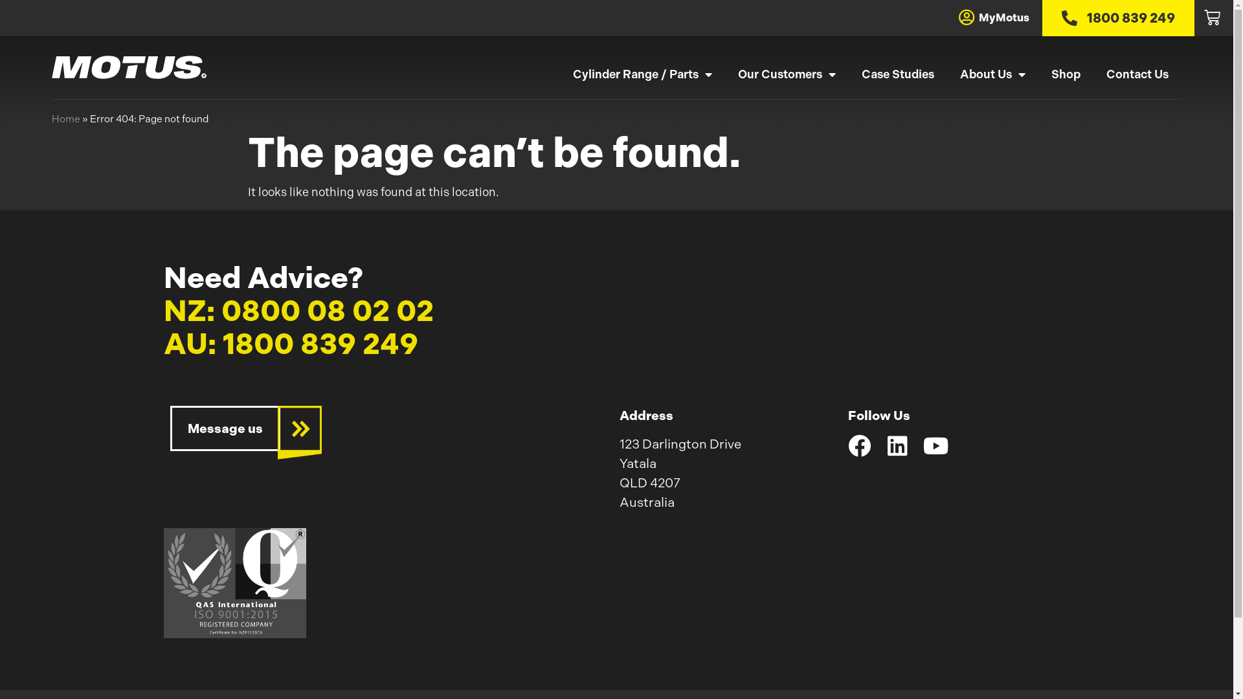  What do you see at coordinates (298, 311) in the screenshot?
I see `NZ: 0800 08 02 02` at bounding box center [298, 311].